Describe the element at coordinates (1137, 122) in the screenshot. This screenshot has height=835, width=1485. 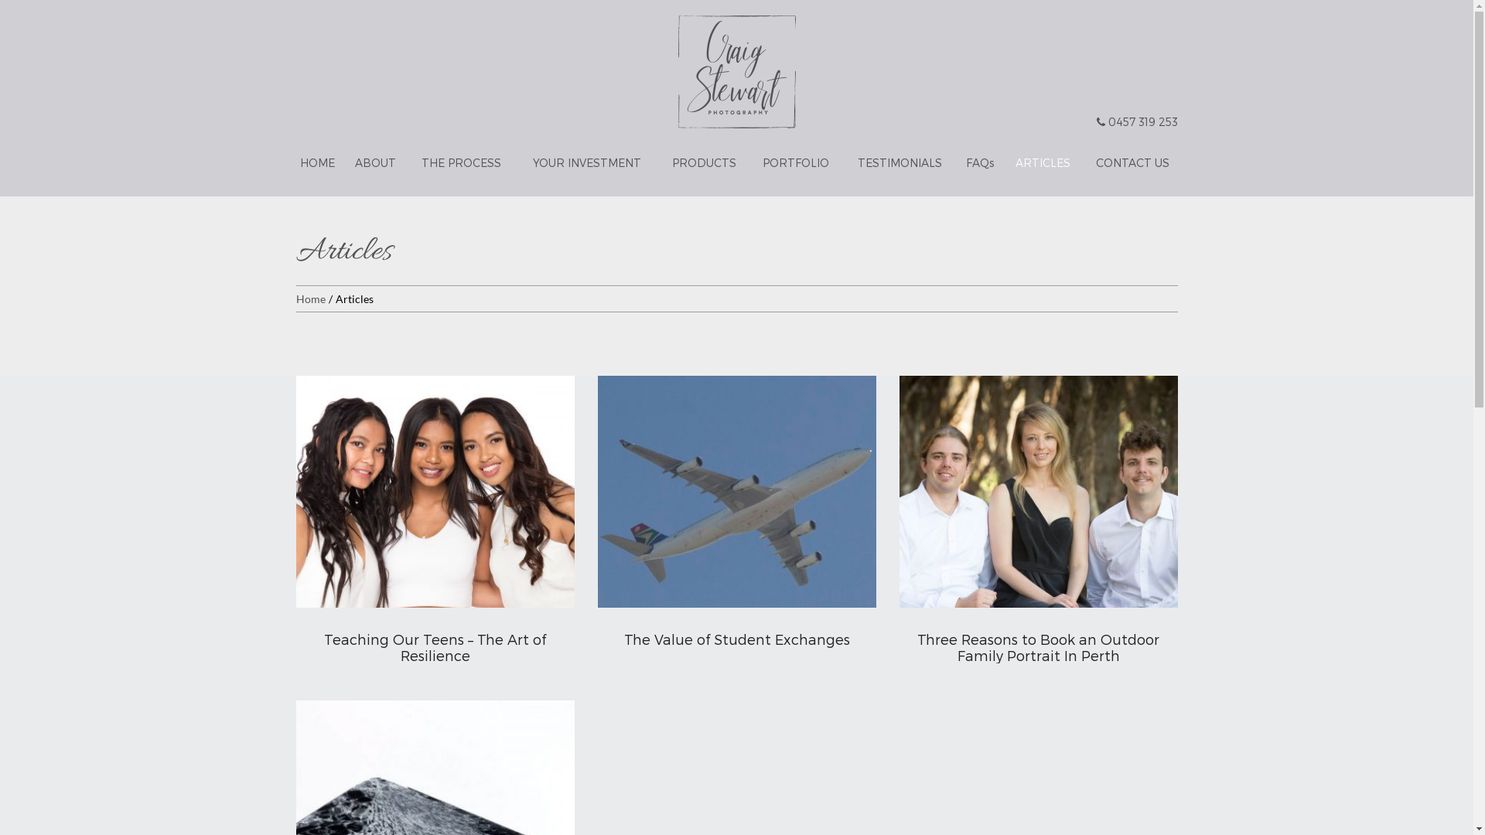
I see `0457 319 253` at that location.